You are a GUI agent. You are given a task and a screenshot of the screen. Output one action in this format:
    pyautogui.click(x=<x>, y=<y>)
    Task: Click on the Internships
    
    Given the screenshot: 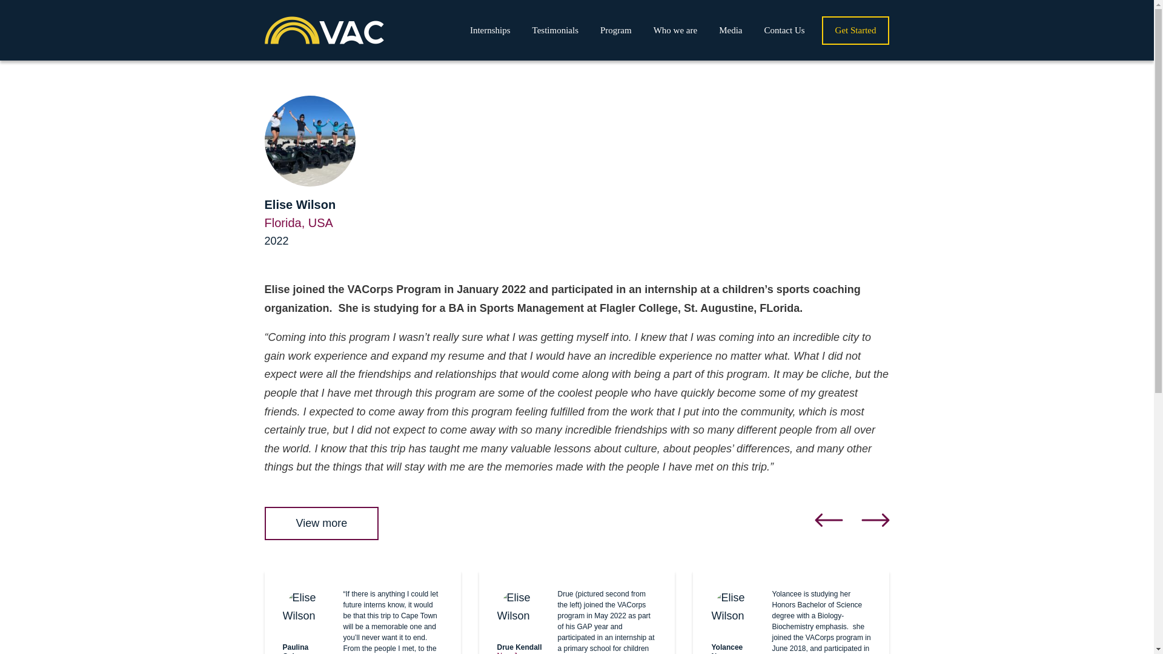 What is the action you would take?
    pyautogui.click(x=490, y=30)
    